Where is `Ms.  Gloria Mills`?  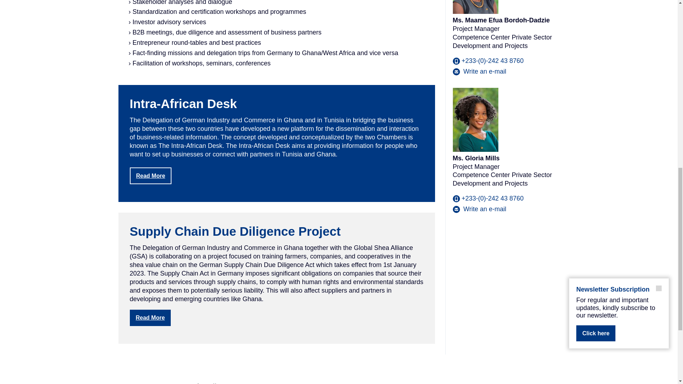
Ms.  Gloria Mills is located at coordinates (479, 209).